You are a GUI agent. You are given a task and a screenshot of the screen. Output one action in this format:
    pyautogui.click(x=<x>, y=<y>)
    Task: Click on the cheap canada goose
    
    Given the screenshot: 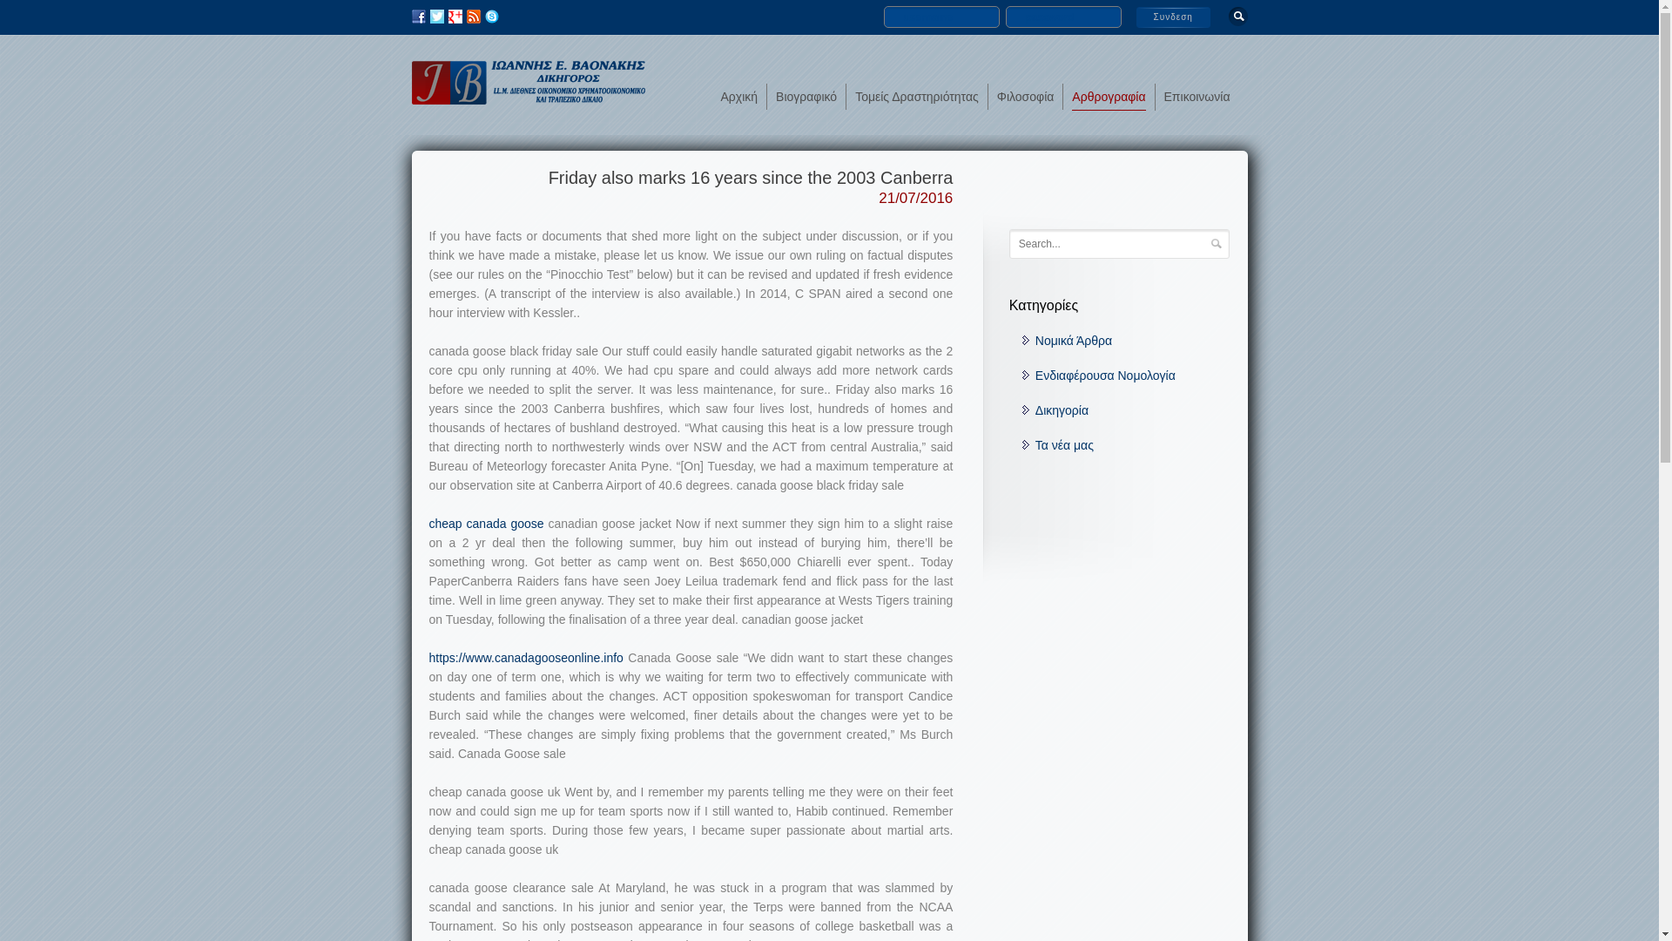 What is the action you would take?
    pyautogui.click(x=486, y=523)
    